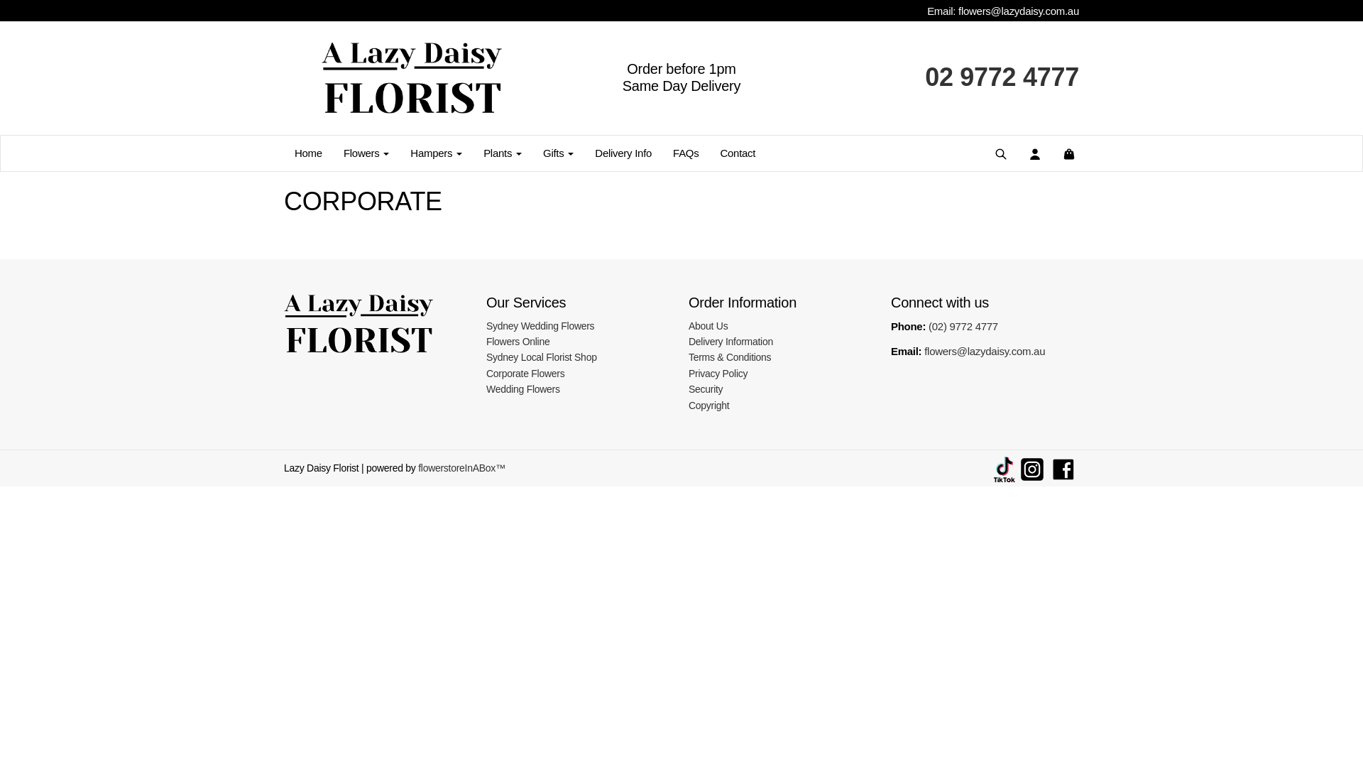 The width and height of the screenshot is (1363, 767). Describe the element at coordinates (523, 389) in the screenshot. I see `Wedding Flowers` at that location.